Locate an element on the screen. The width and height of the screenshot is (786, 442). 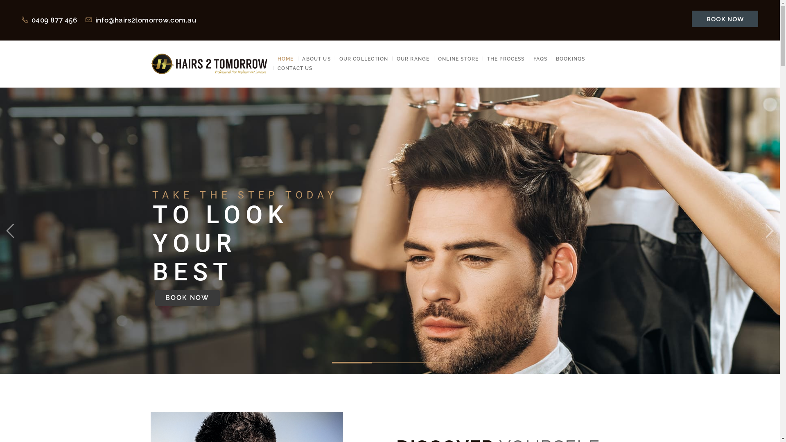
BOOK NOW is located at coordinates (187, 298).